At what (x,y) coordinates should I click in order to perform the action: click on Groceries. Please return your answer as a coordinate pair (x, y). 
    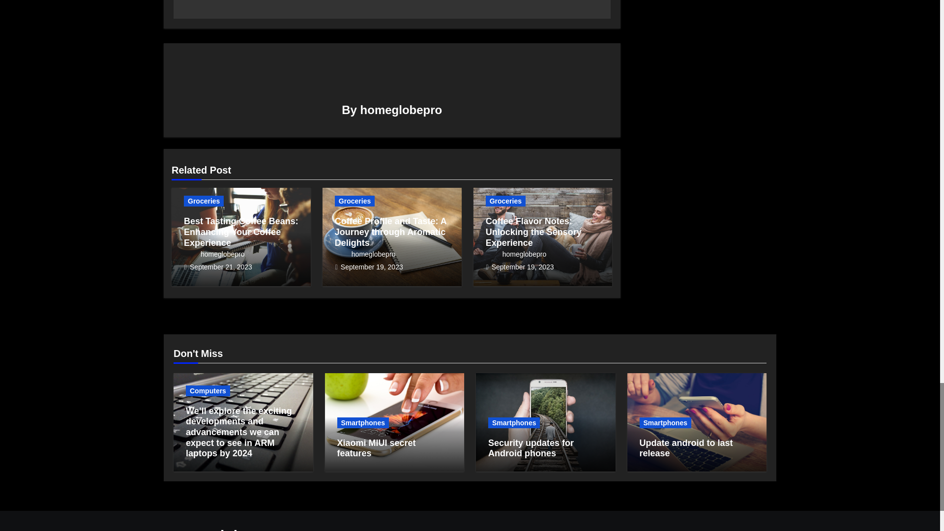
    Looking at the image, I should click on (355, 201).